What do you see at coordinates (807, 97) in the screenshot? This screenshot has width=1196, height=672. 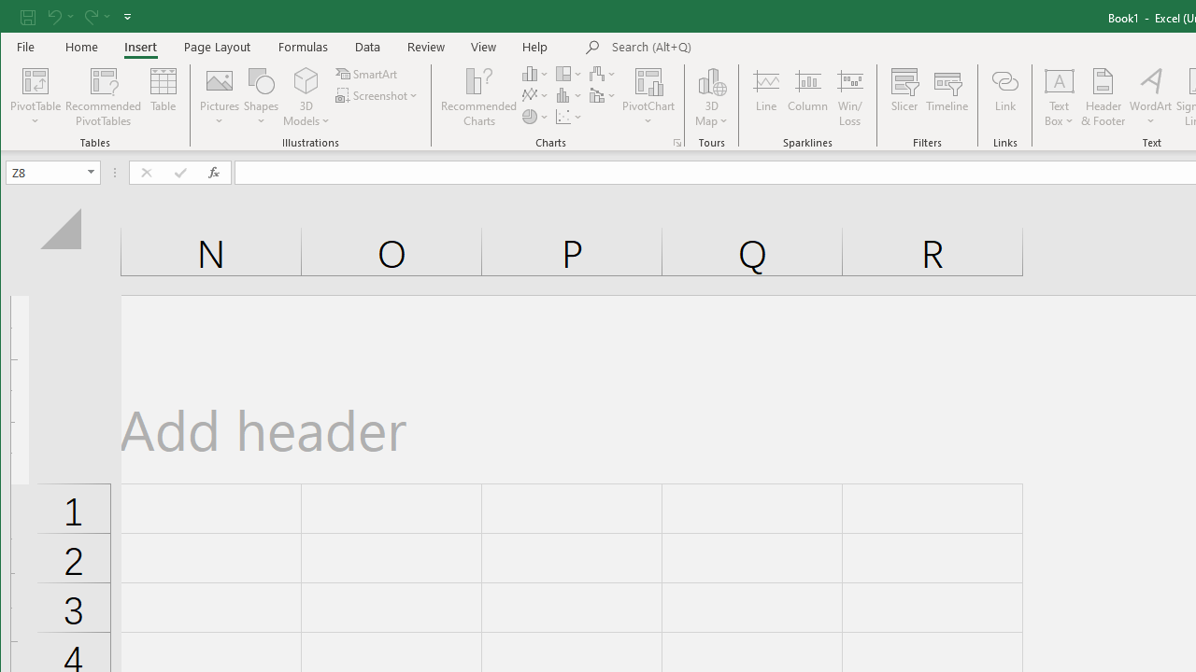 I see `Column` at bounding box center [807, 97].